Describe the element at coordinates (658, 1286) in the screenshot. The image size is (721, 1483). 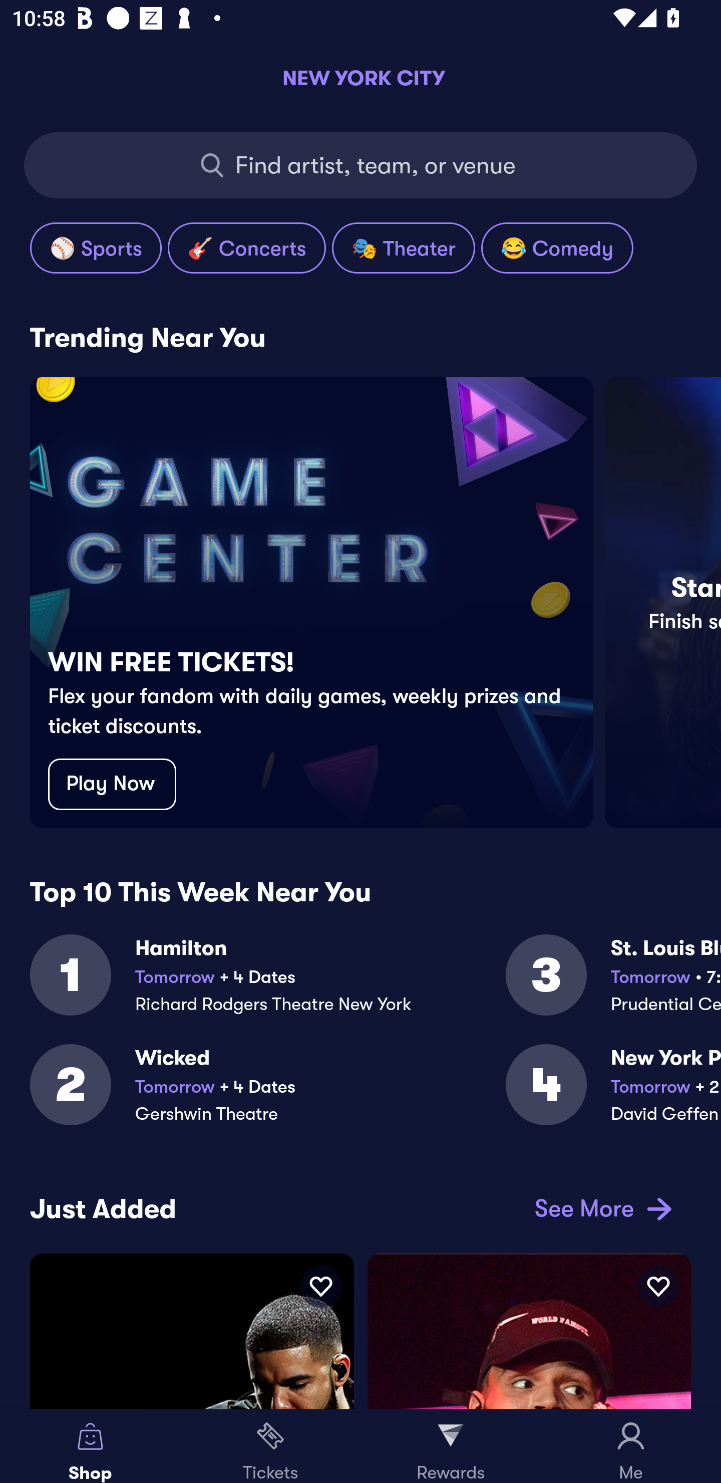
I see `icon button` at that location.